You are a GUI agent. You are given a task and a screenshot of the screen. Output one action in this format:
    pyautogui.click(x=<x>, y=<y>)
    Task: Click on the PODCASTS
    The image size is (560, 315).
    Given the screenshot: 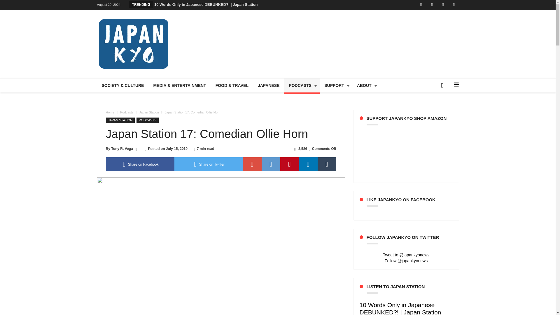 What is the action you would take?
    pyautogui.click(x=302, y=85)
    